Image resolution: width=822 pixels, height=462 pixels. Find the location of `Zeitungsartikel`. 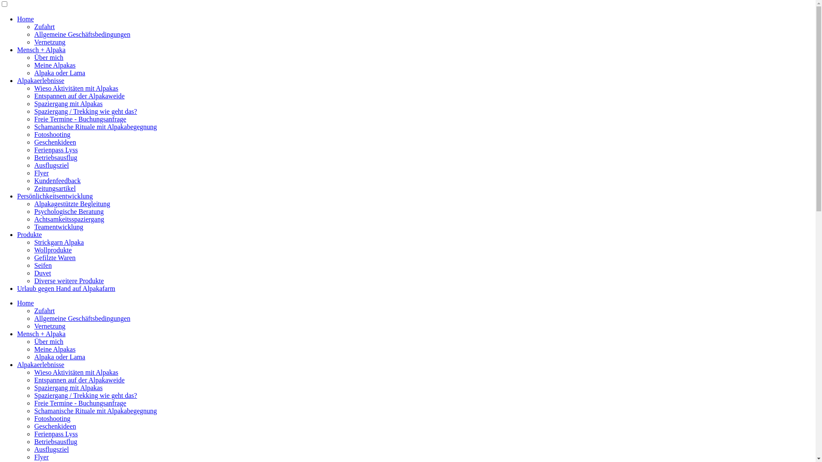

Zeitungsartikel is located at coordinates (55, 188).